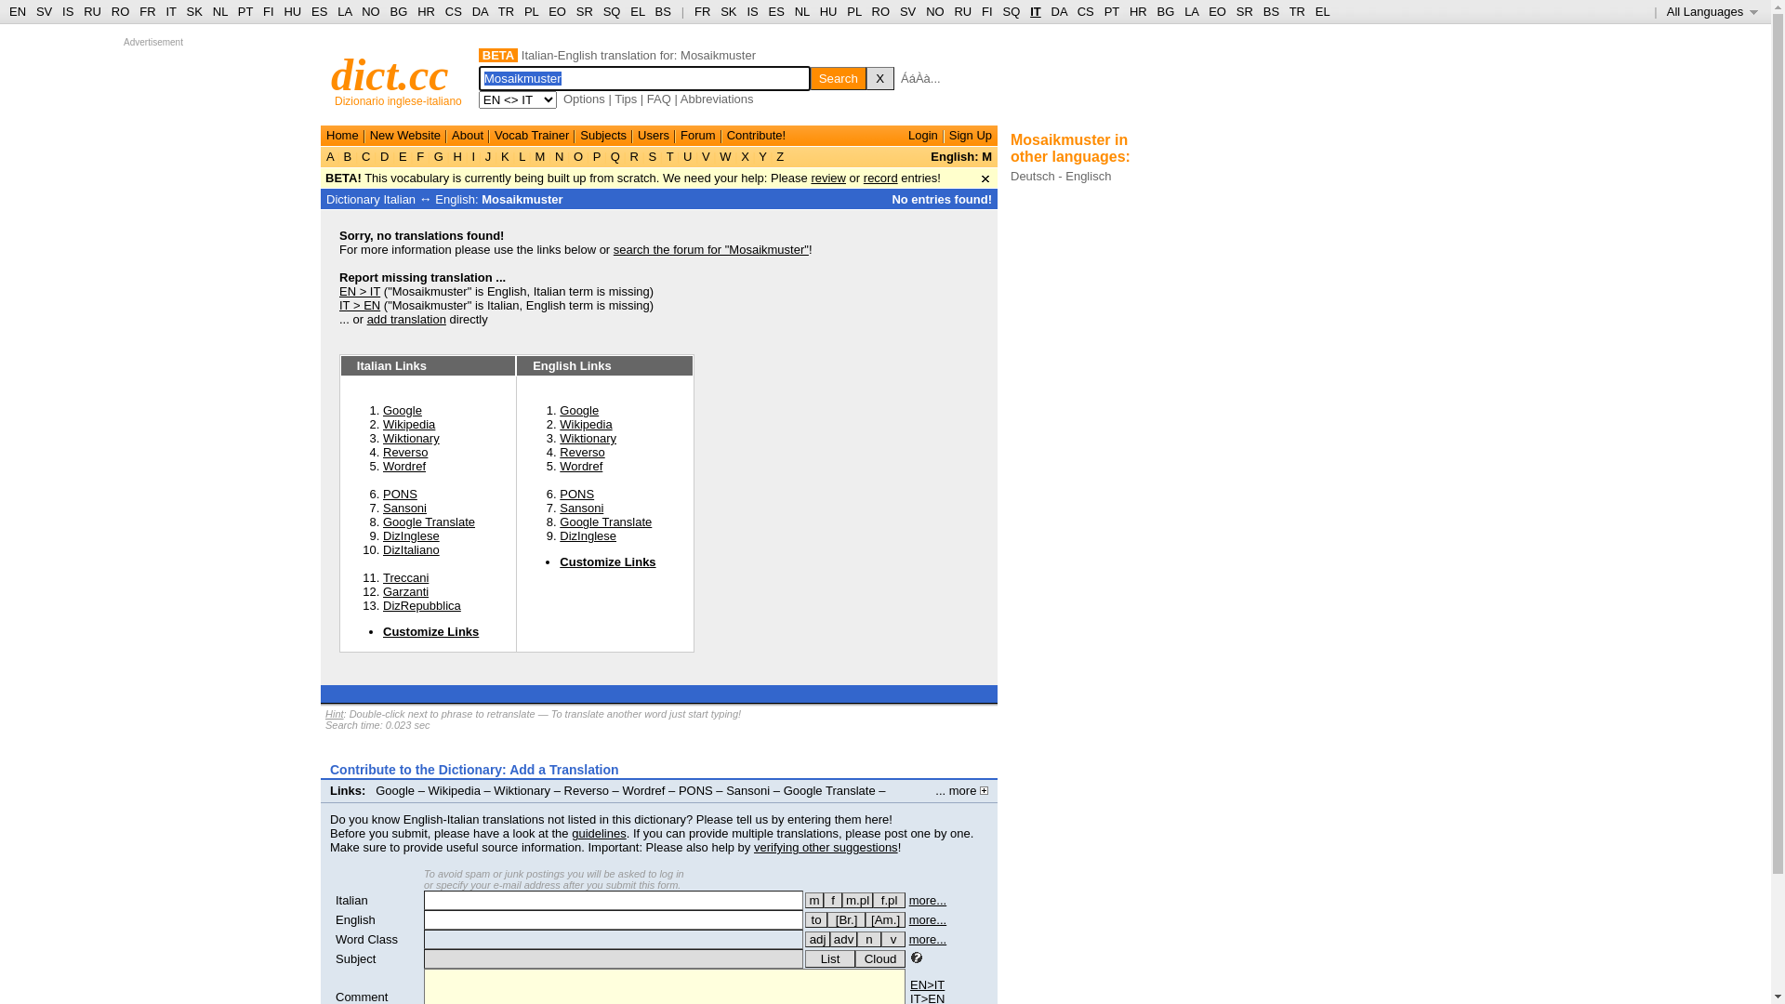  I want to click on DA, so click(480, 11).